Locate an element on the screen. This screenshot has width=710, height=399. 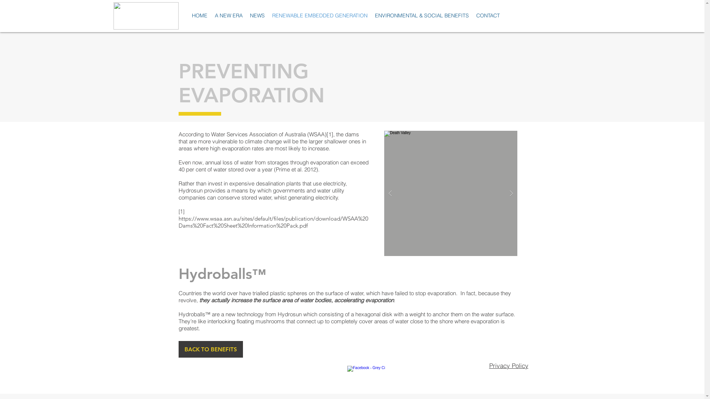
RENEWABLE EMBEDDED GENERATION is located at coordinates (320, 16).